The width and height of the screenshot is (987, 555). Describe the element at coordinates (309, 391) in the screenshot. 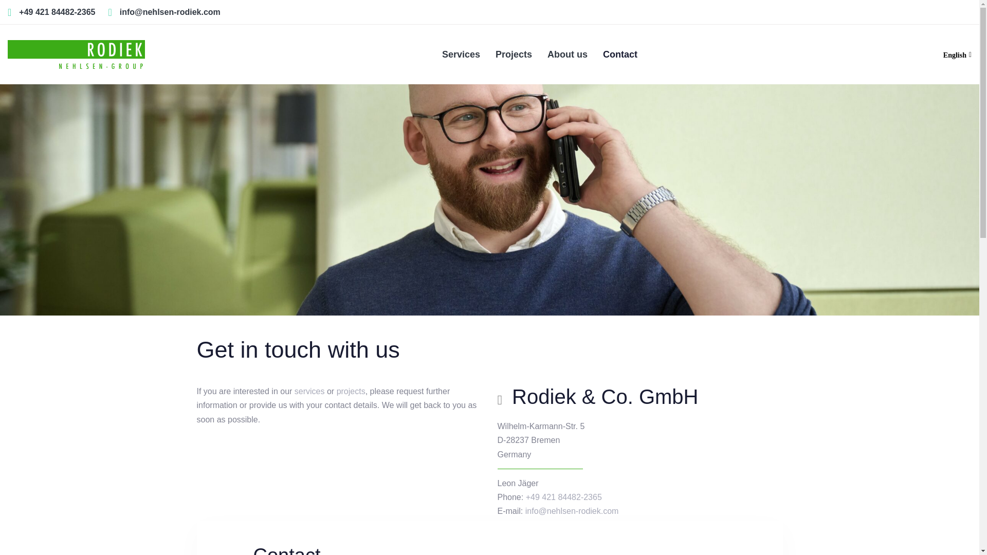

I see `services` at that location.